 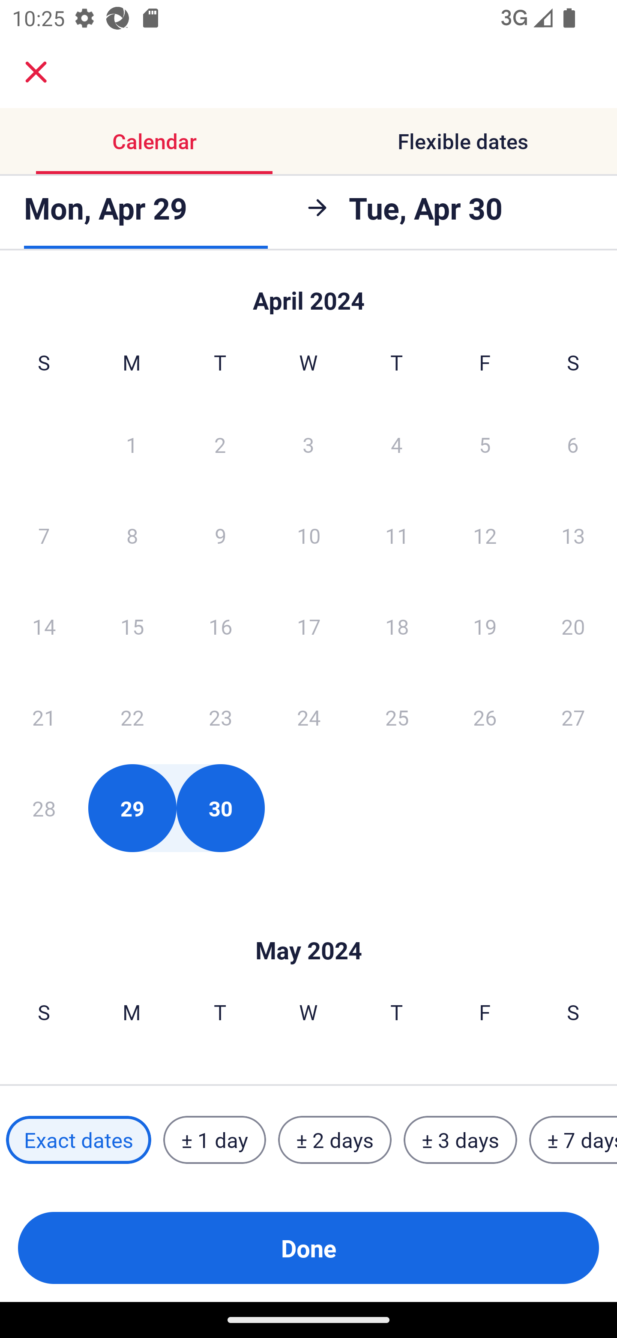 What do you see at coordinates (214, 1140) in the screenshot?
I see `± 1 day` at bounding box center [214, 1140].